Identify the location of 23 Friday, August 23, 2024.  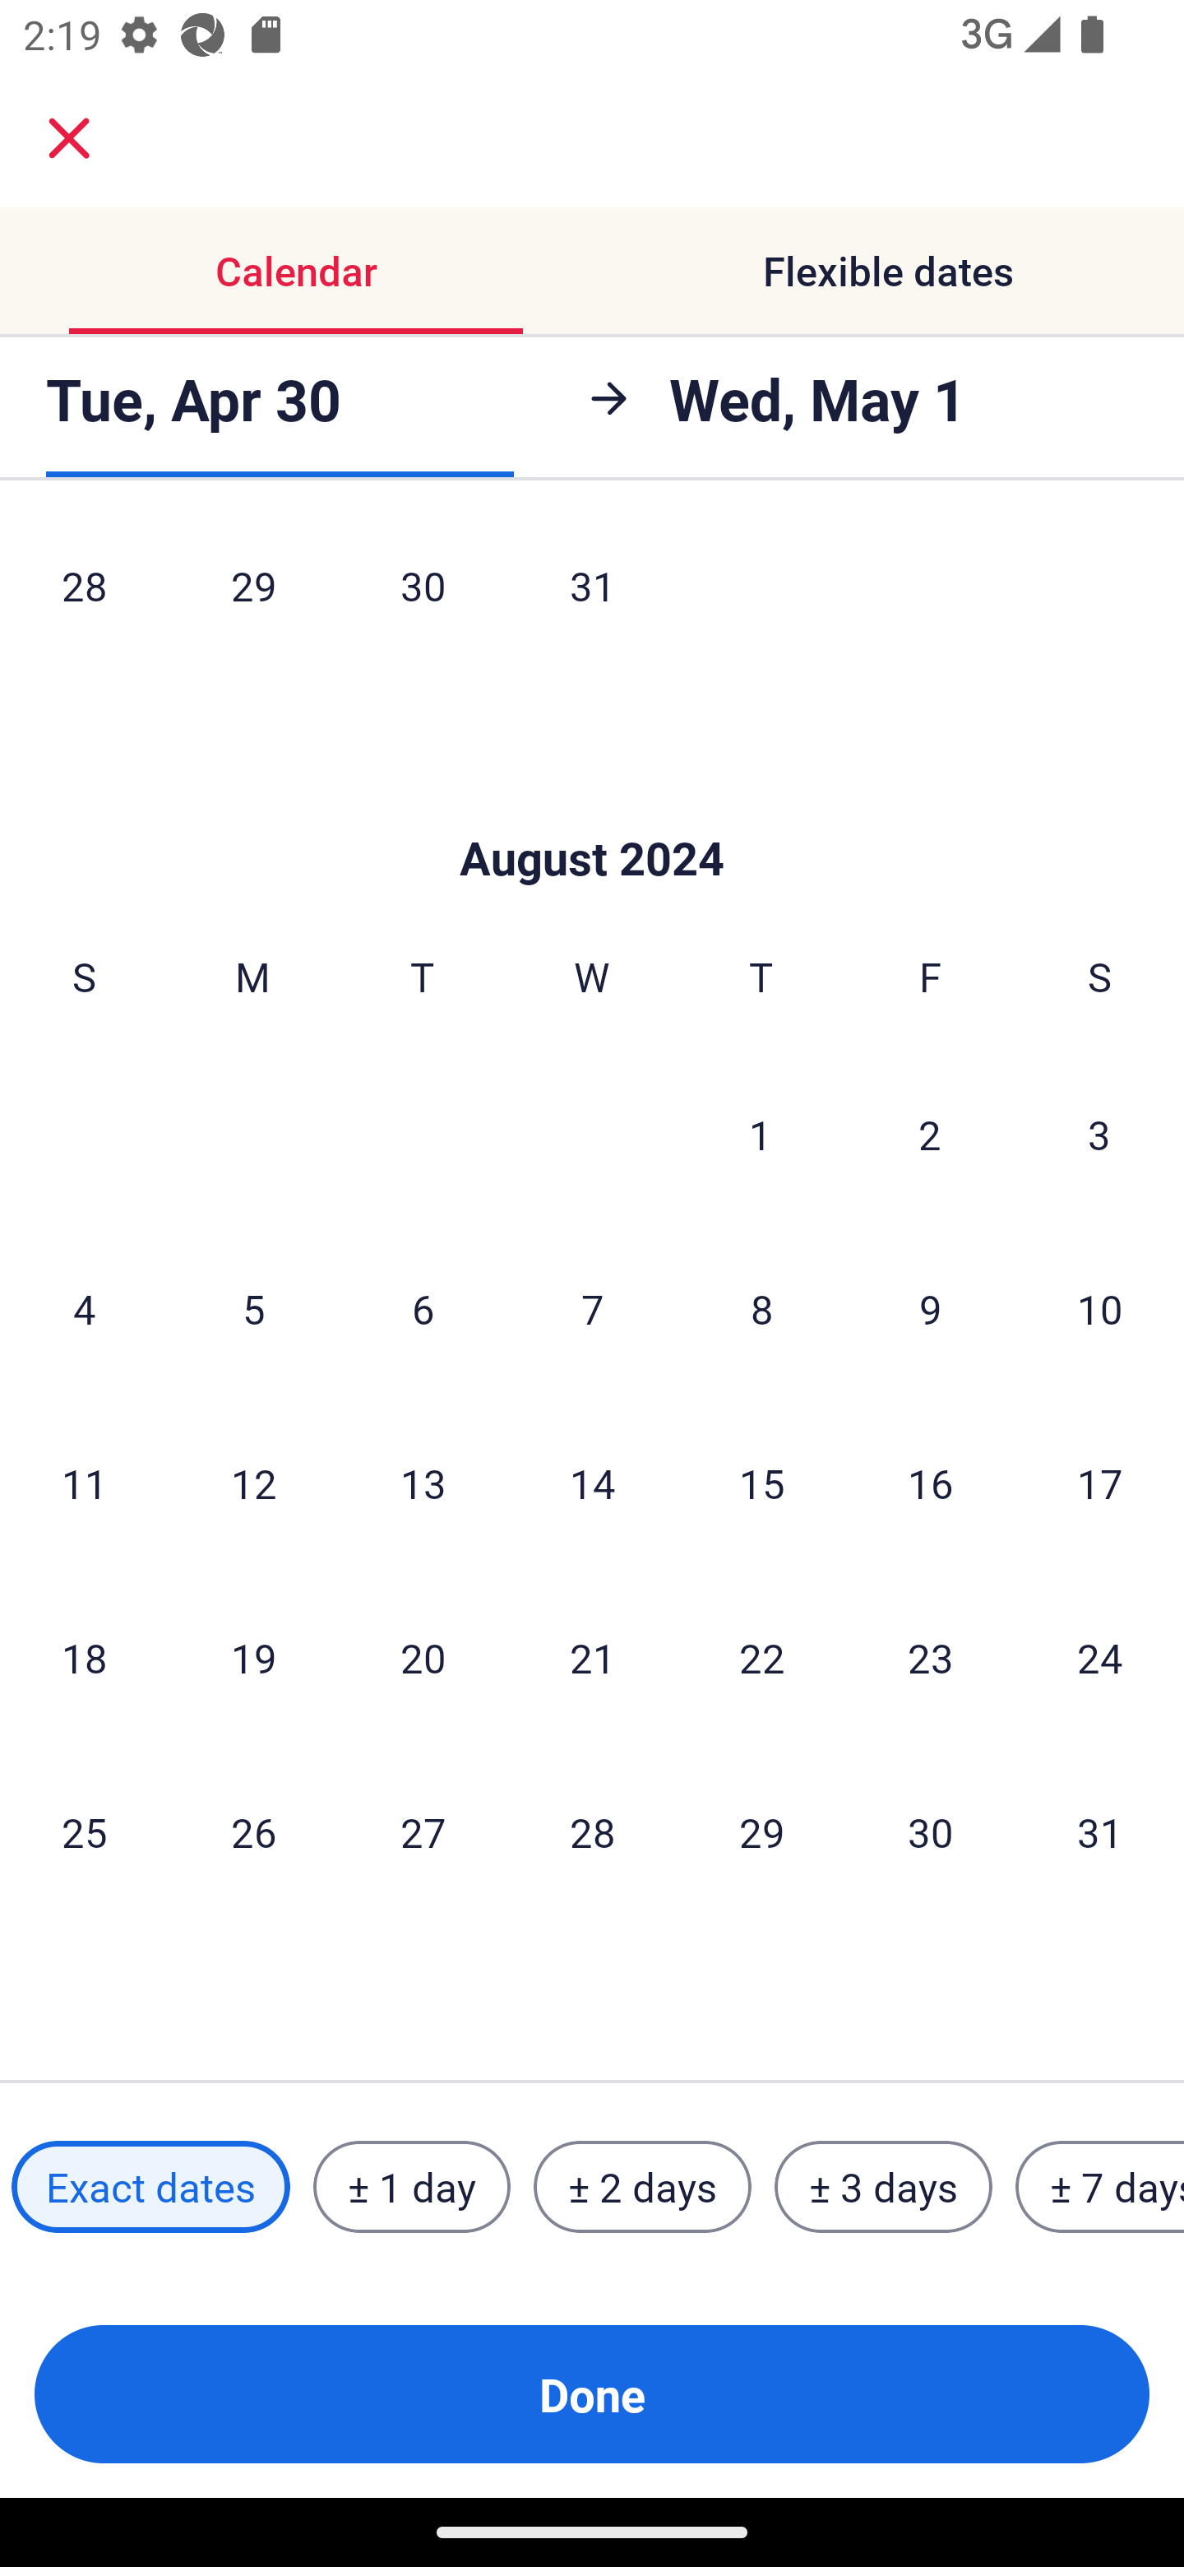
(931, 1658).